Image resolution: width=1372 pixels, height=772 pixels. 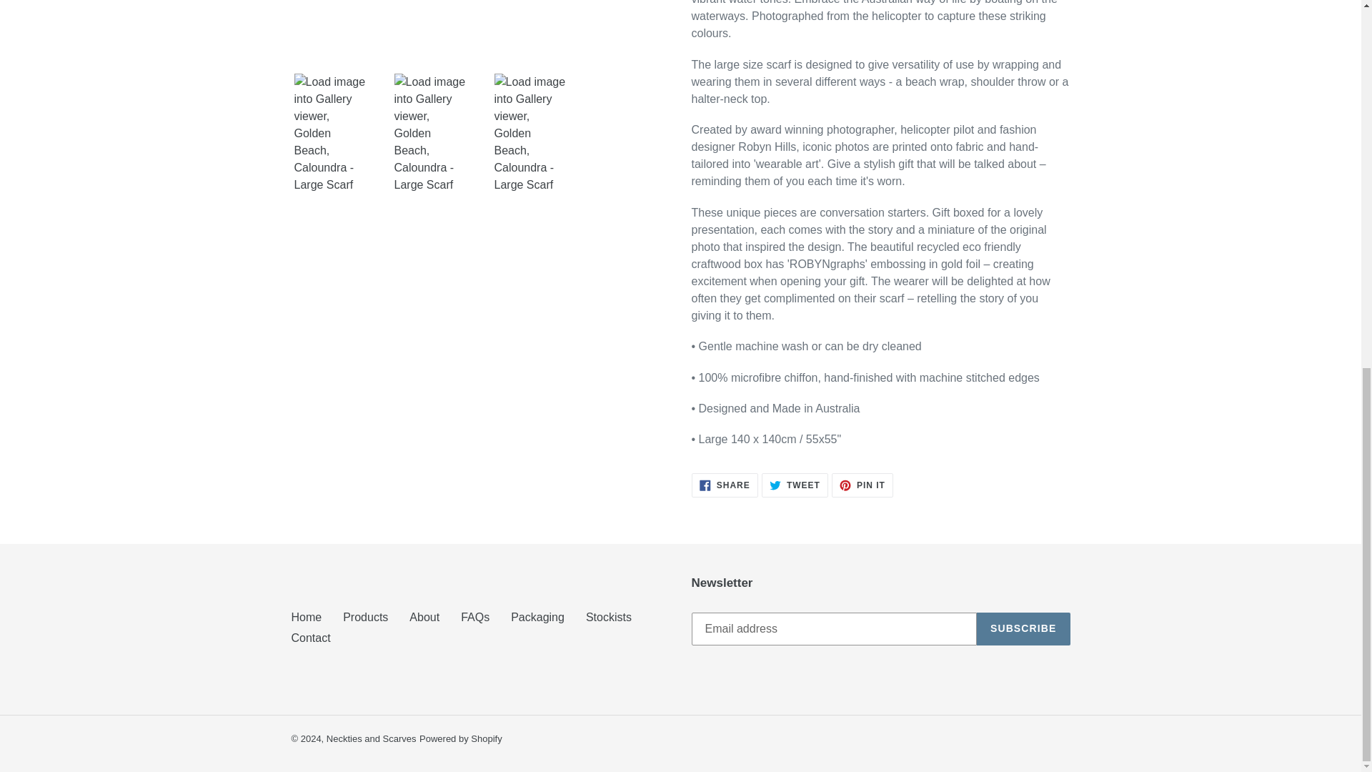 What do you see at coordinates (725, 485) in the screenshot?
I see `Neckties and Scarves` at bounding box center [725, 485].